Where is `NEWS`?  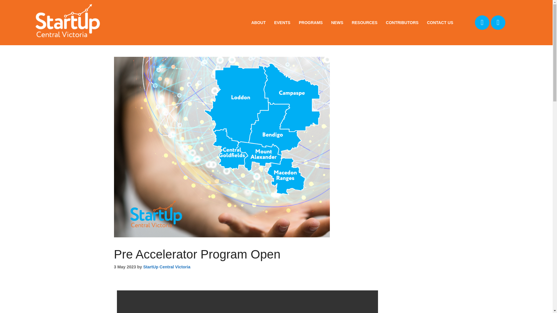 NEWS is located at coordinates (337, 22).